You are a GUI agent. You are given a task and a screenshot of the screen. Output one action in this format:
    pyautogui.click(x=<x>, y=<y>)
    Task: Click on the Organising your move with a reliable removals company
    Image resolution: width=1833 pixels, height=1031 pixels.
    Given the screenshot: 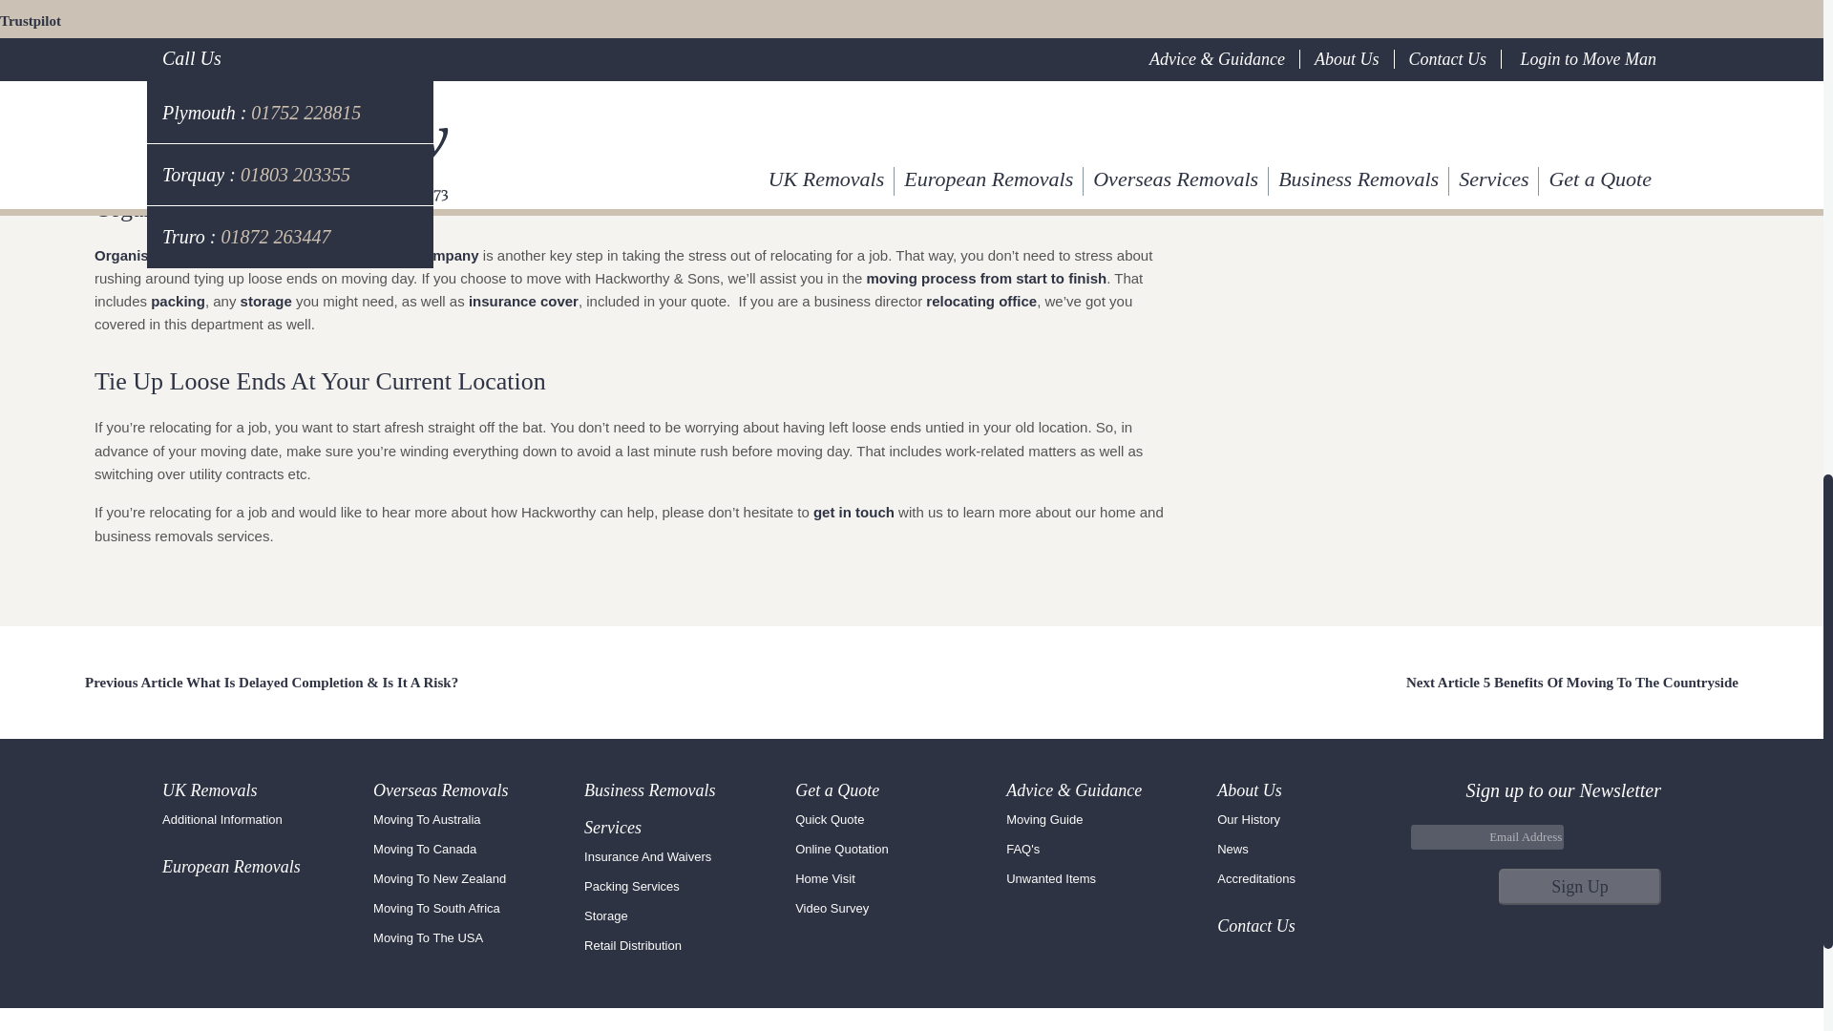 What is the action you would take?
    pyautogui.click(x=286, y=256)
    